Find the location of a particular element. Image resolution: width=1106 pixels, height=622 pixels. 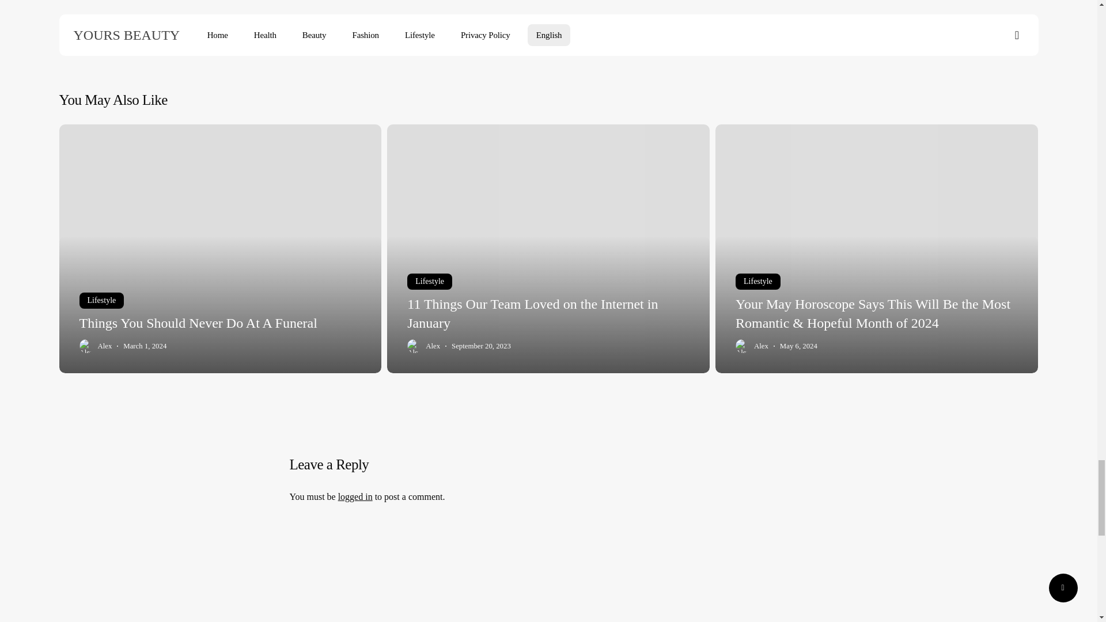

Lifestyle is located at coordinates (430, 282).